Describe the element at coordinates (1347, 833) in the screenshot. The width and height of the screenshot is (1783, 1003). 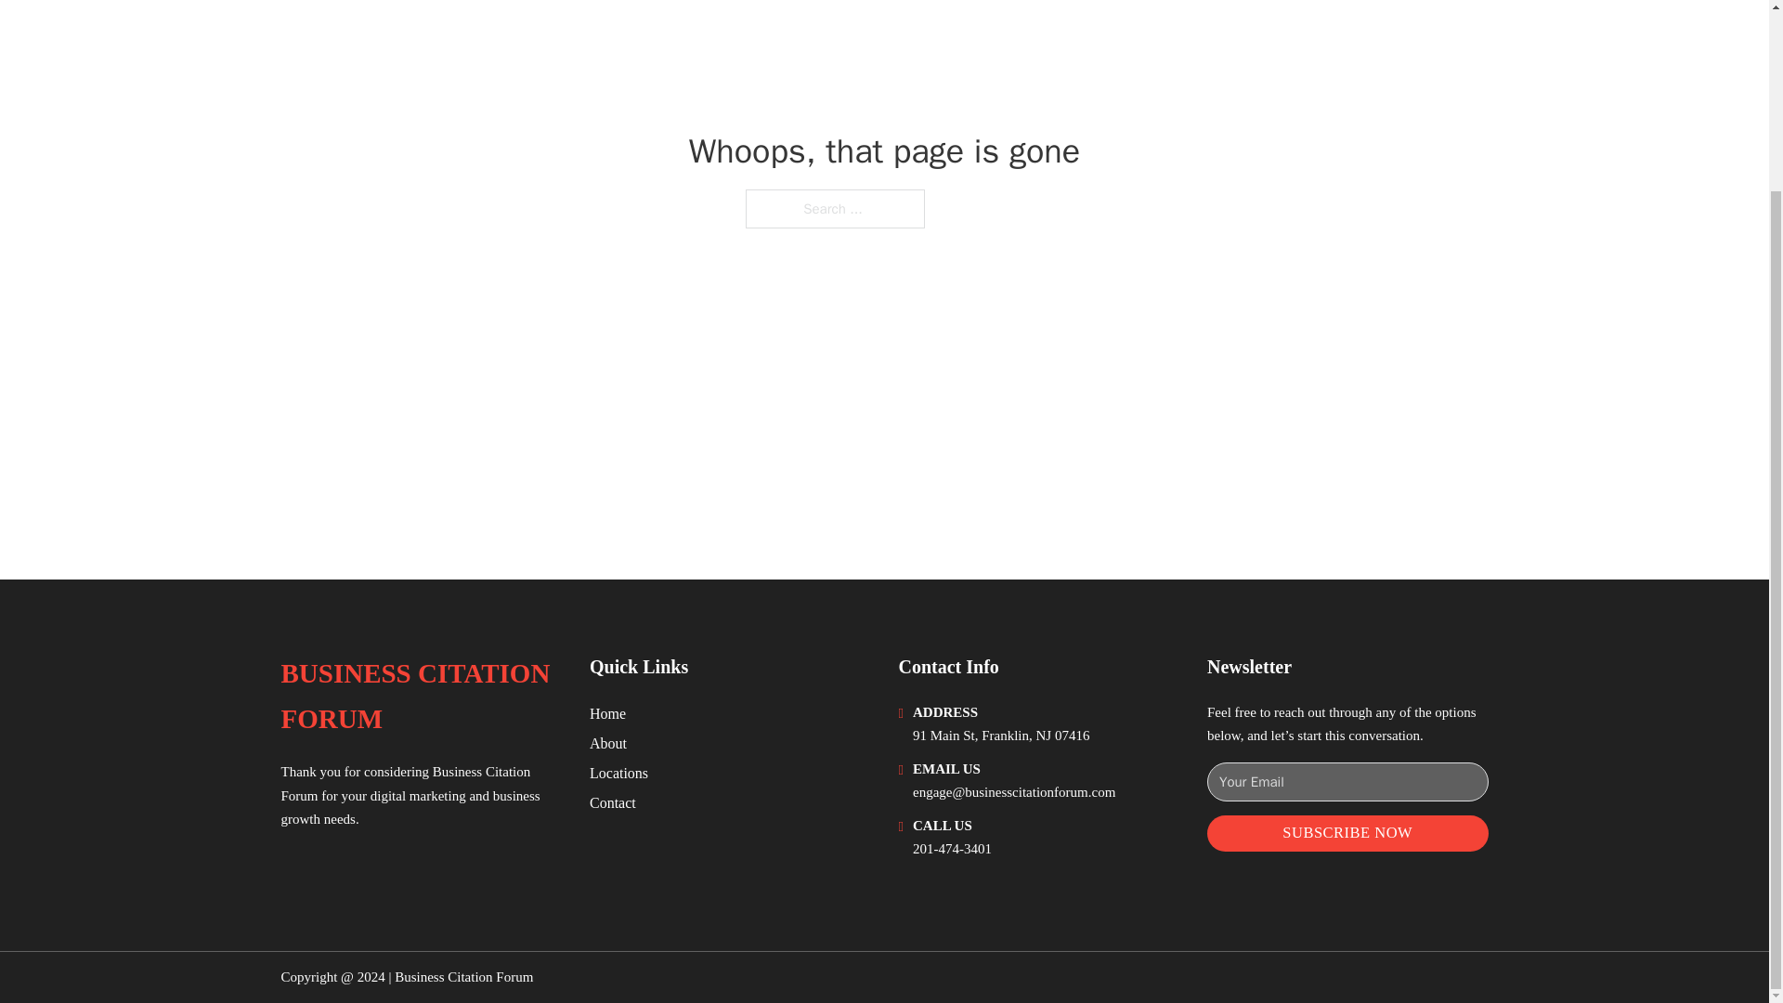
I see `SUBSCRIBE NOW` at that location.